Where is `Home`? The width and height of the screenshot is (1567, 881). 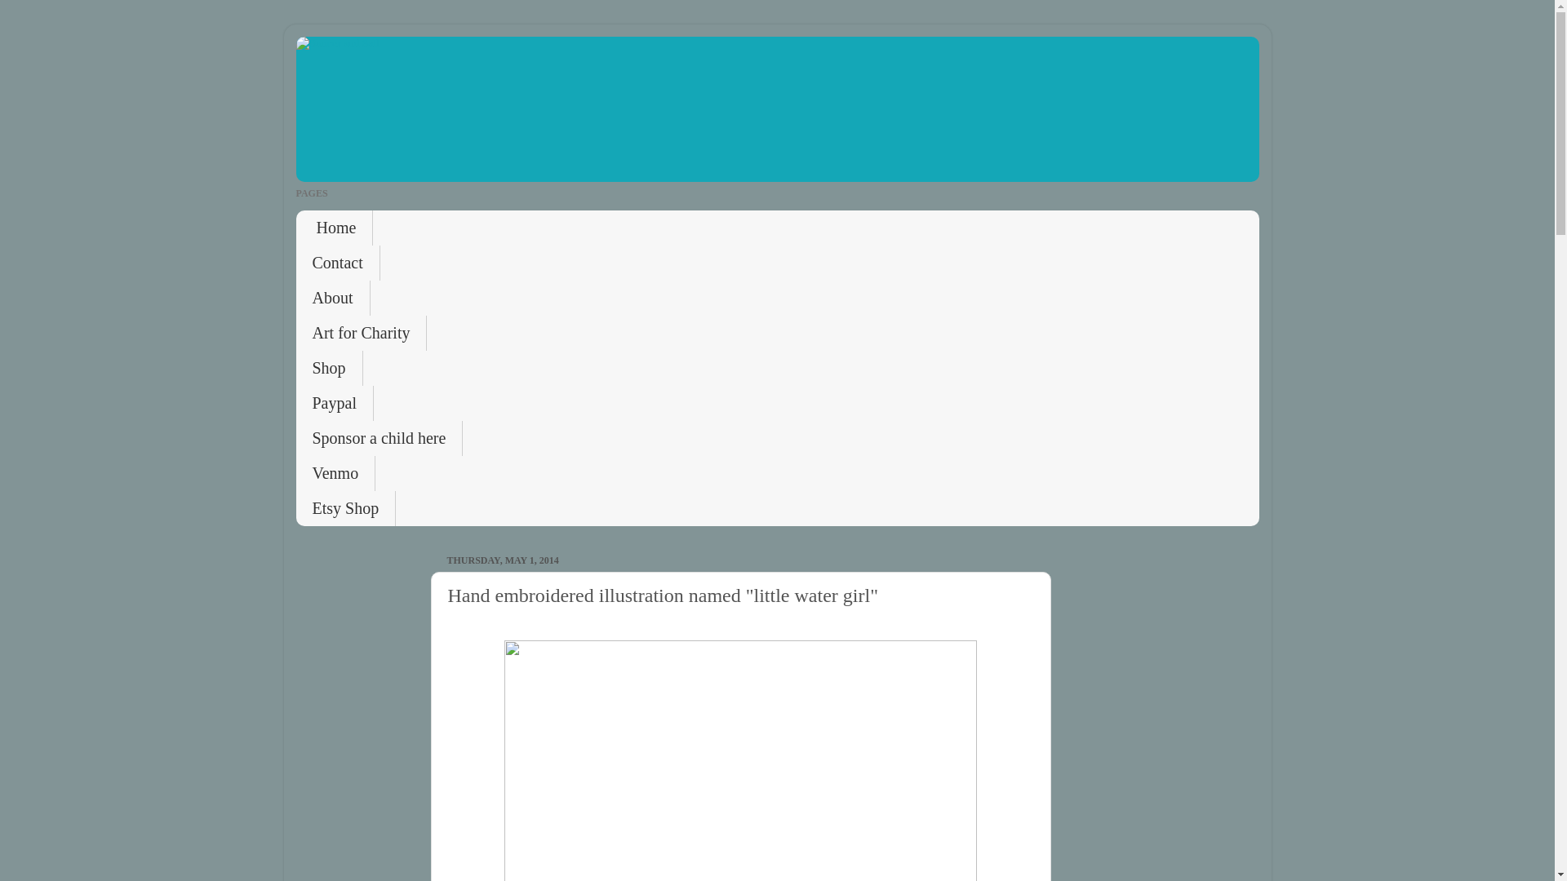 Home is located at coordinates (334, 228).